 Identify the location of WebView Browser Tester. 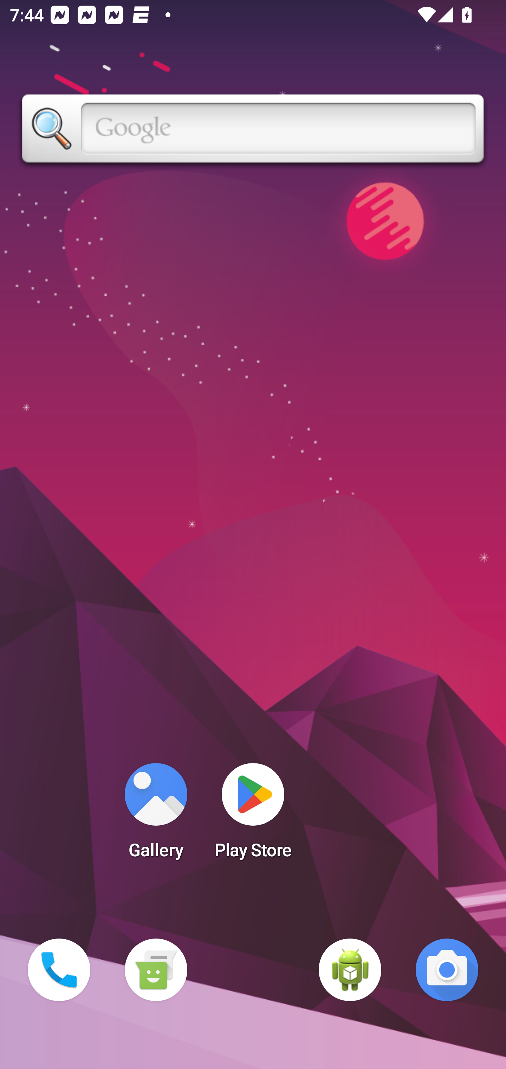
(350, 970).